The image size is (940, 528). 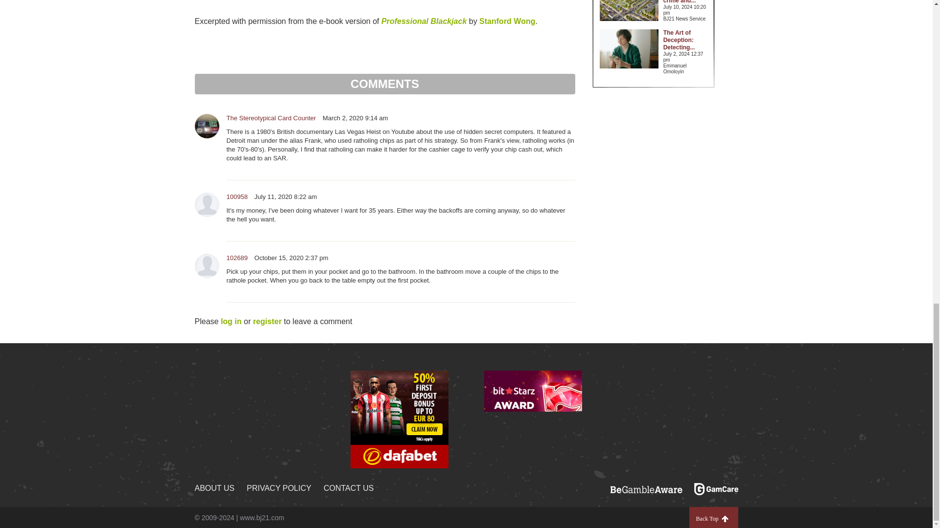 I want to click on NYC casino developer on crime and traffic, so click(x=681, y=2).